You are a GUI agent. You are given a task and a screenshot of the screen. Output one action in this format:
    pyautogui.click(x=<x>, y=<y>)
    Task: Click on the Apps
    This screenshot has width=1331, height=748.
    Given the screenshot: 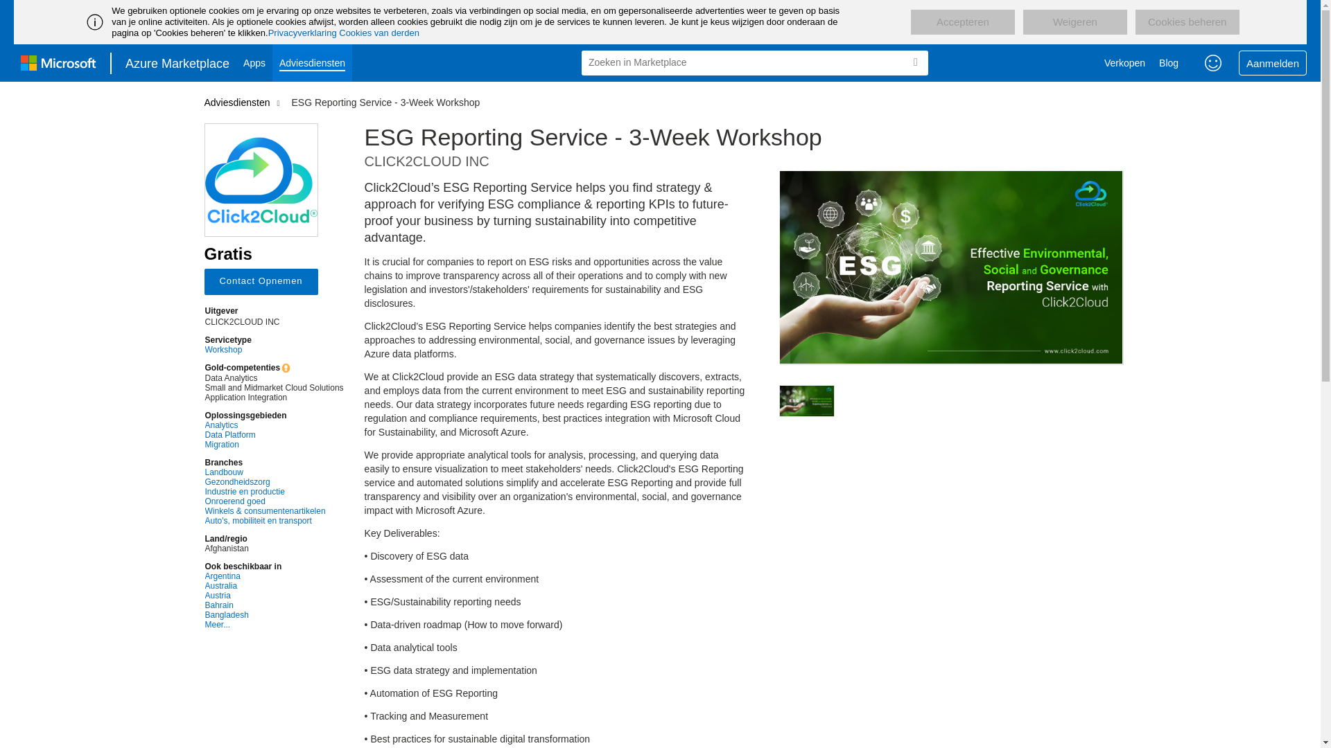 What is the action you would take?
    pyautogui.click(x=254, y=62)
    